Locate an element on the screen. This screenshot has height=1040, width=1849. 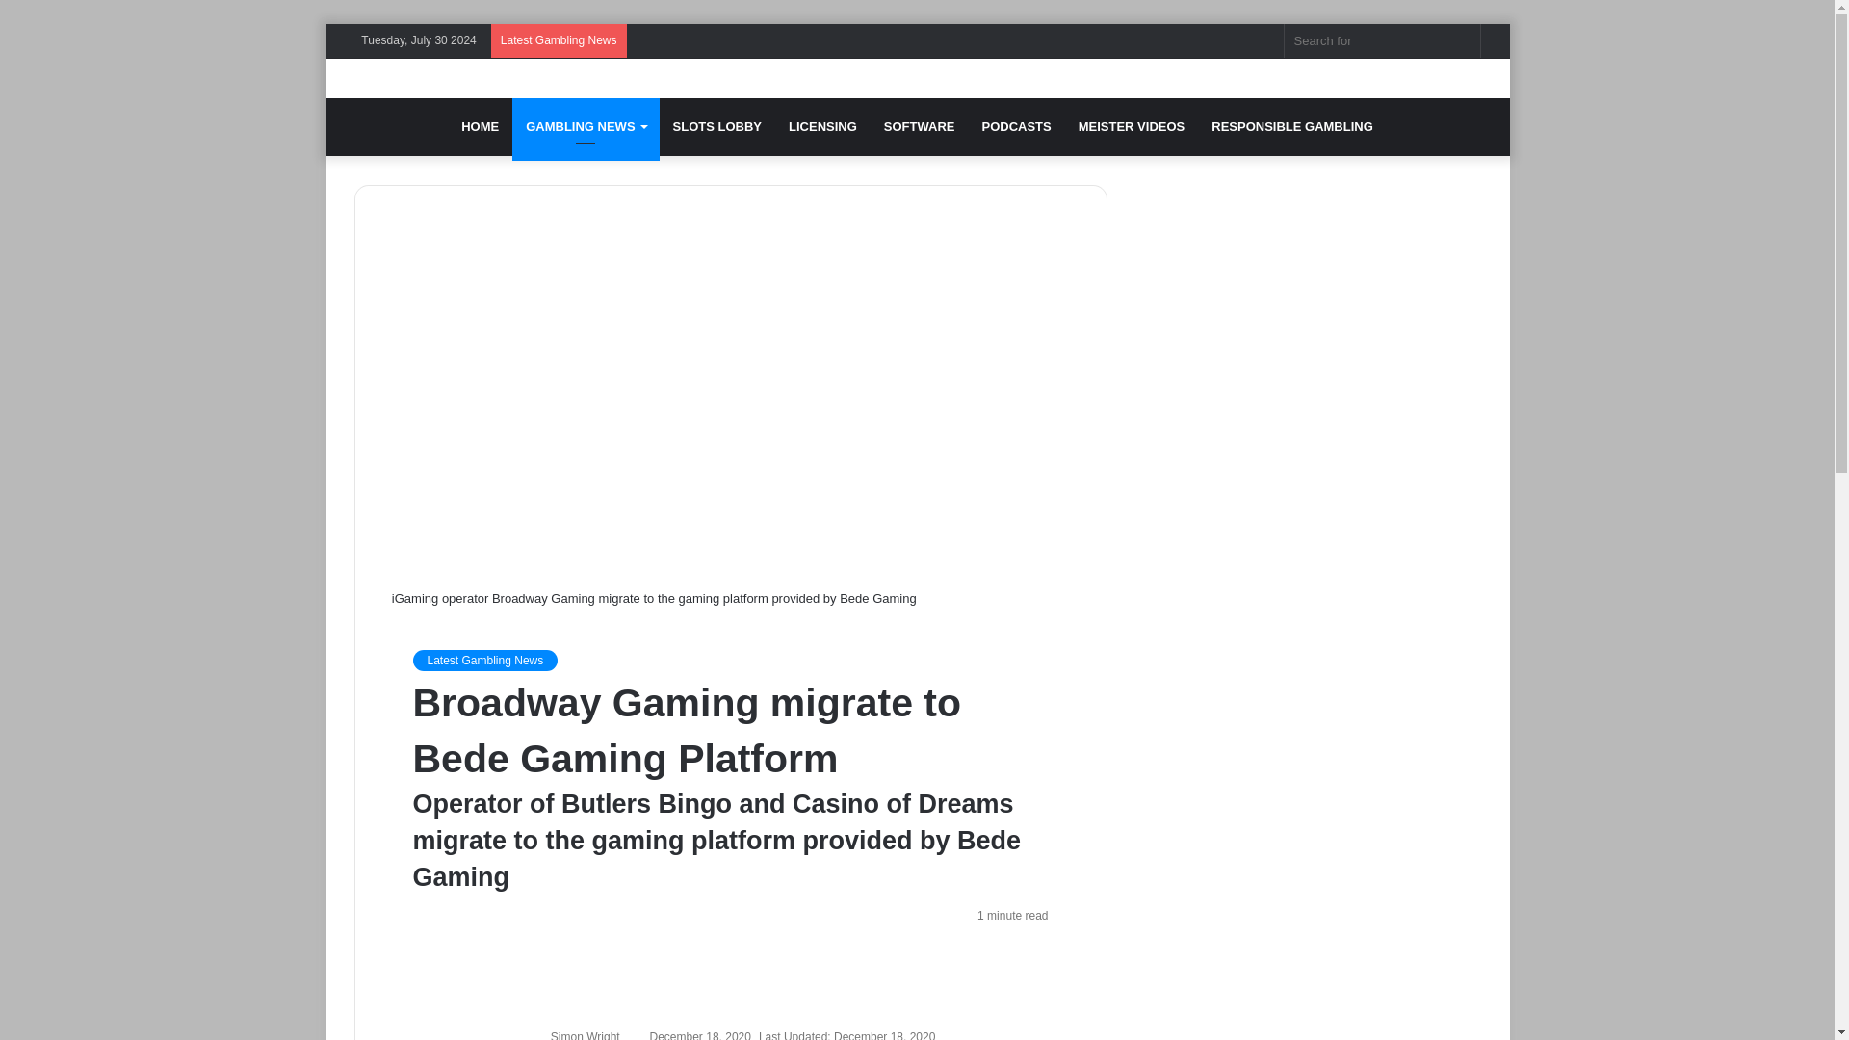
HOME is located at coordinates (480, 127).